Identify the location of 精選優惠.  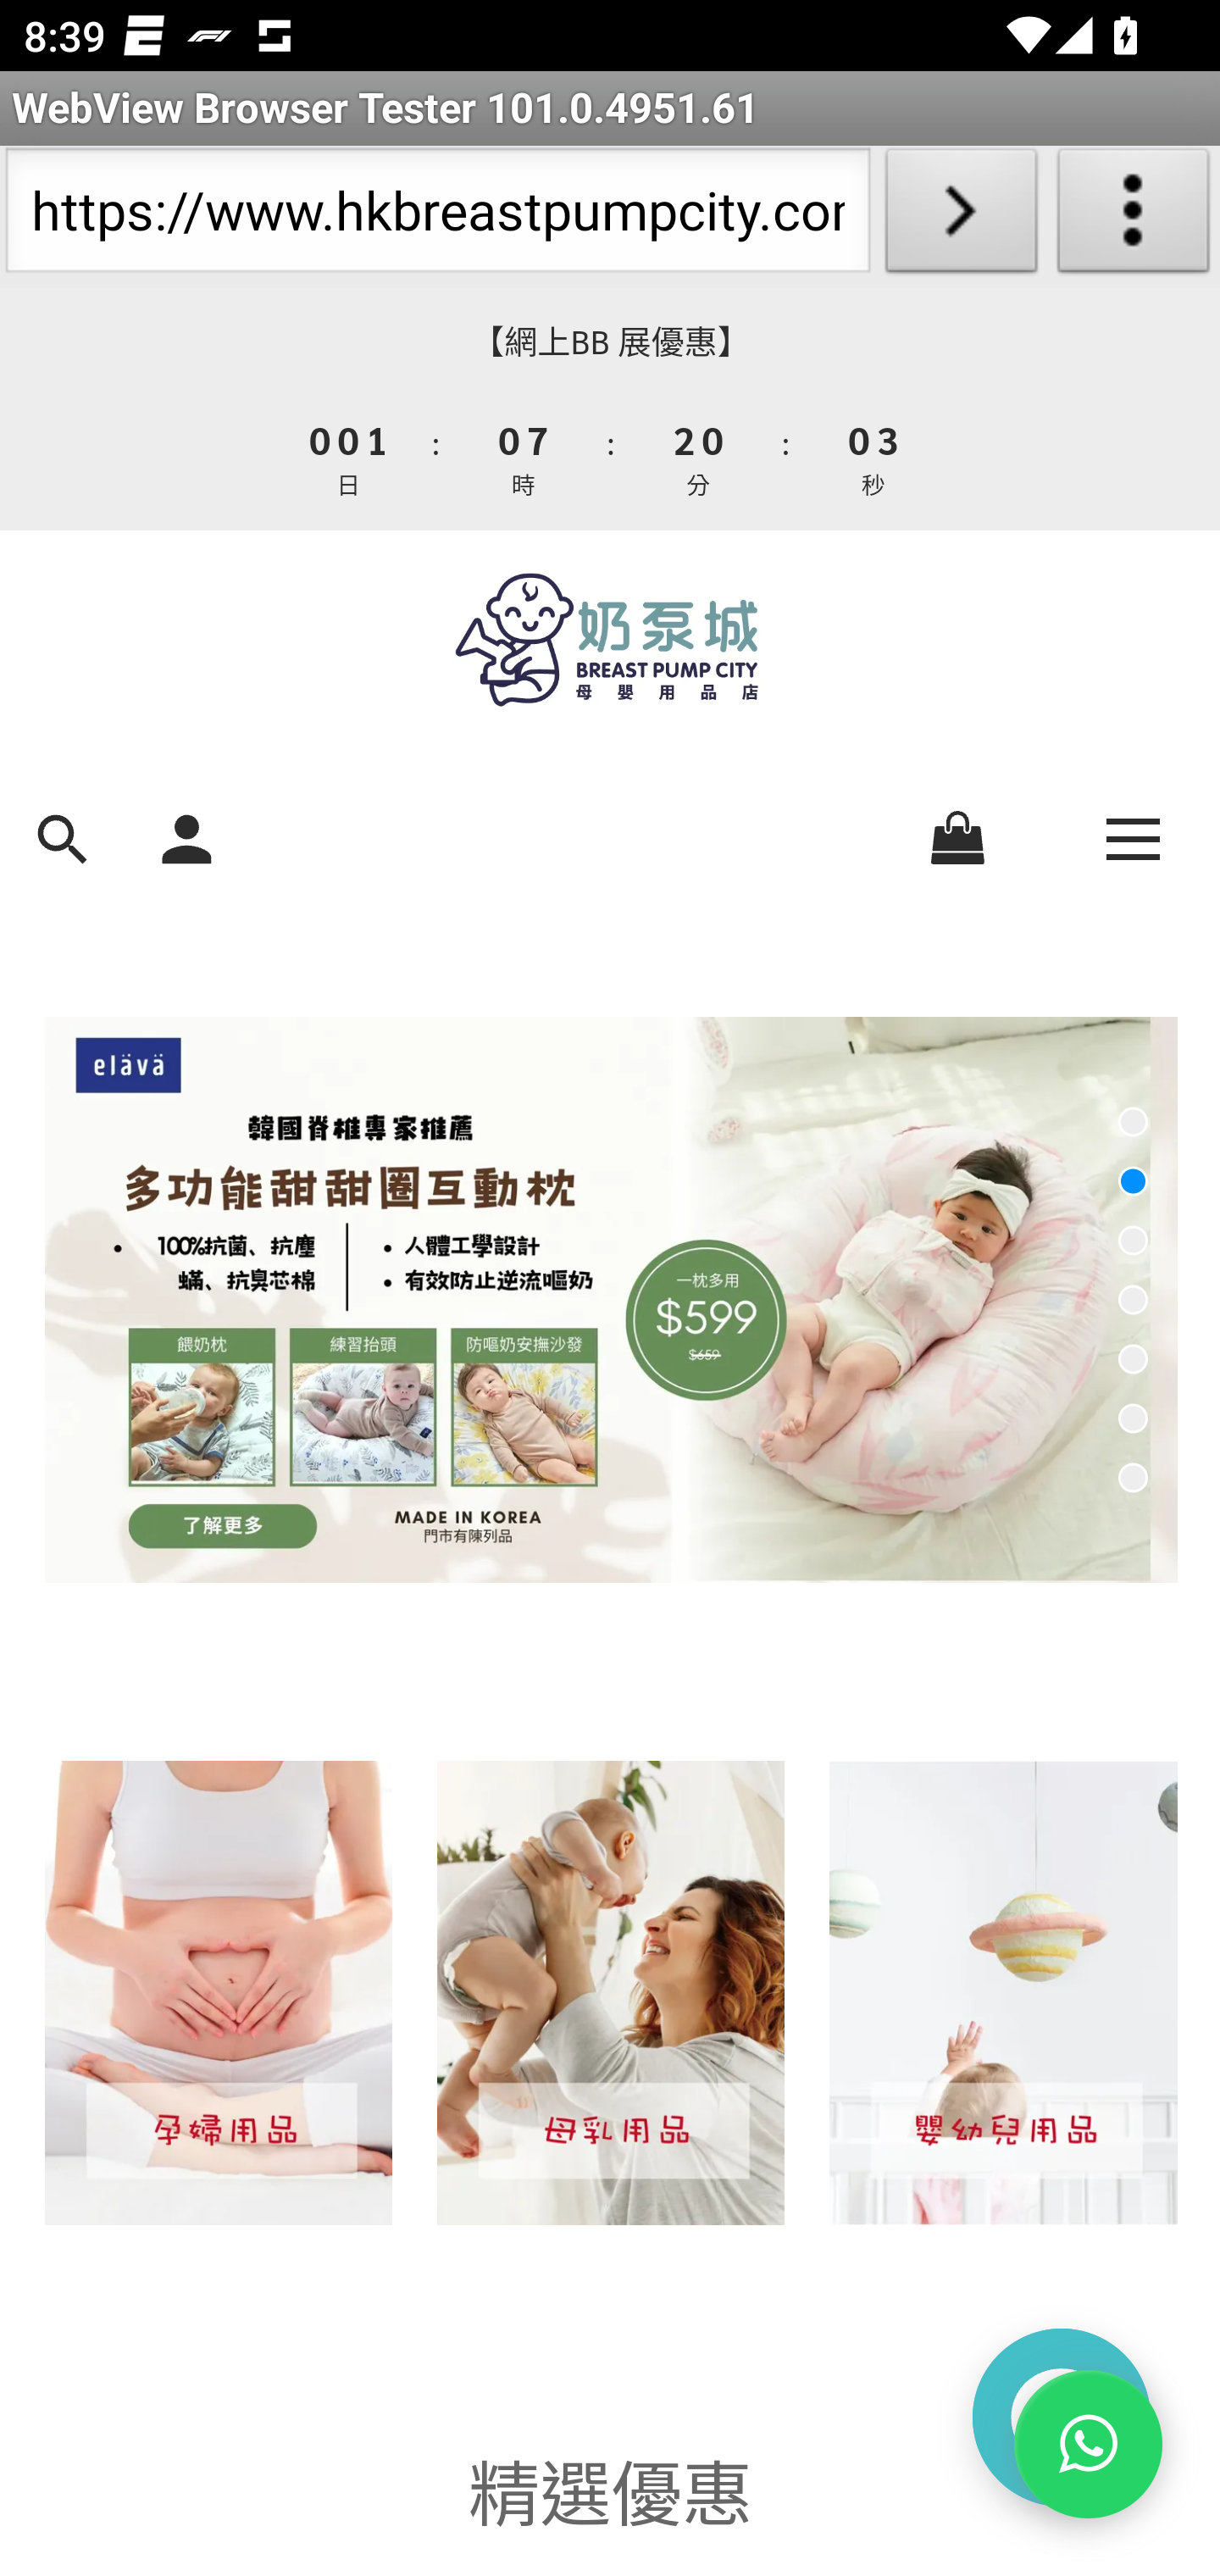
(610, 2488).